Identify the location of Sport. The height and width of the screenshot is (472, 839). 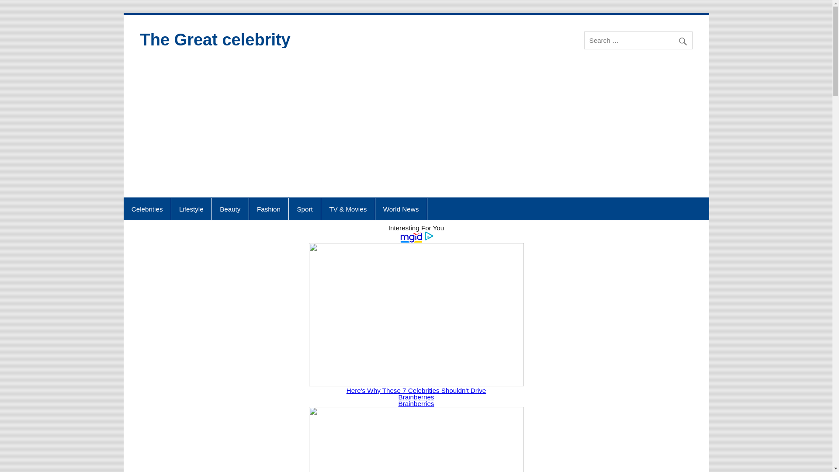
(304, 209).